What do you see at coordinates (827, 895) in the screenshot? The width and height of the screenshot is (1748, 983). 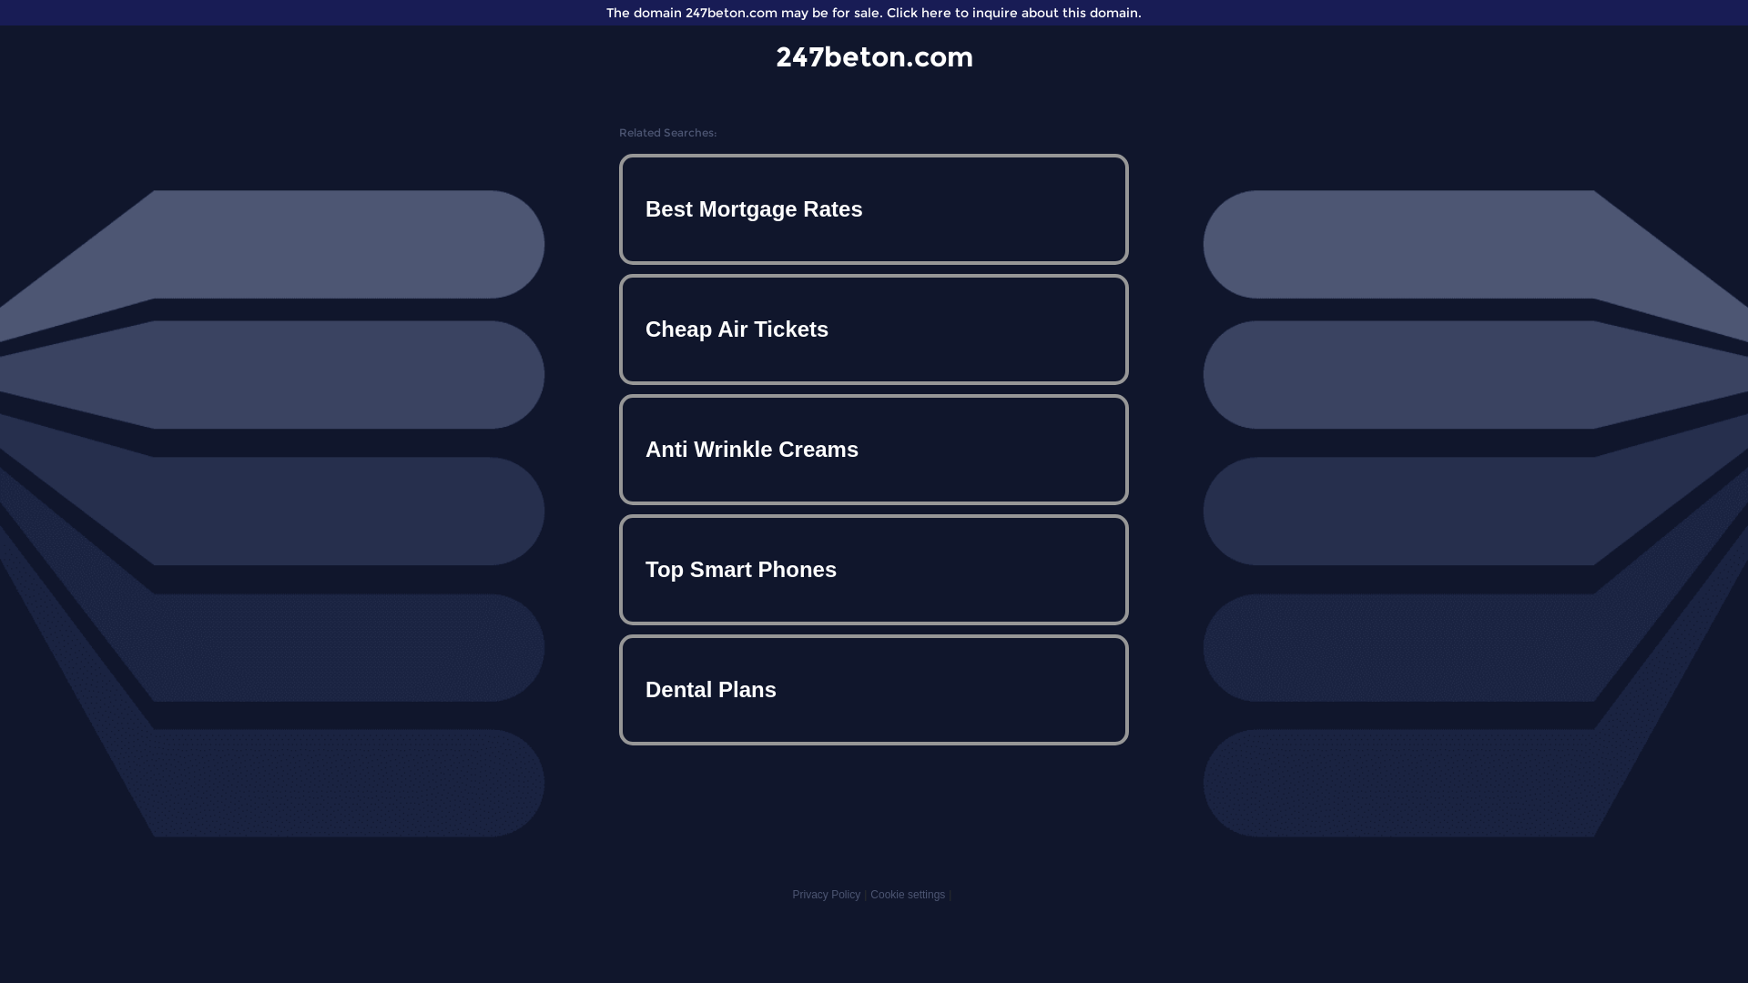 I see `Privacy Policy` at bounding box center [827, 895].